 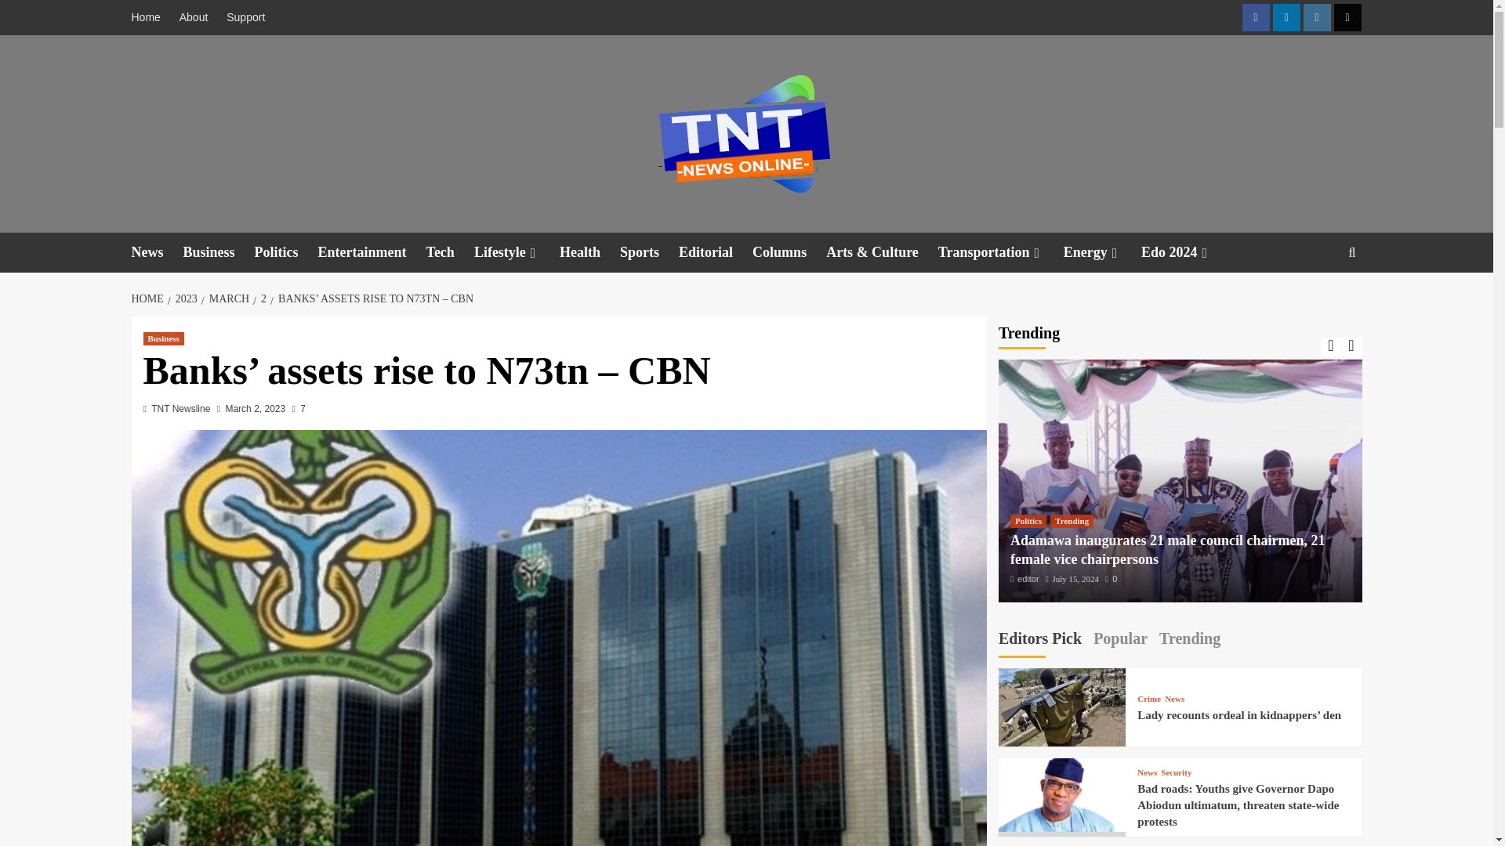 What do you see at coordinates (1347, 17) in the screenshot?
I see `Twitter` at bounding box center [1347, 17].